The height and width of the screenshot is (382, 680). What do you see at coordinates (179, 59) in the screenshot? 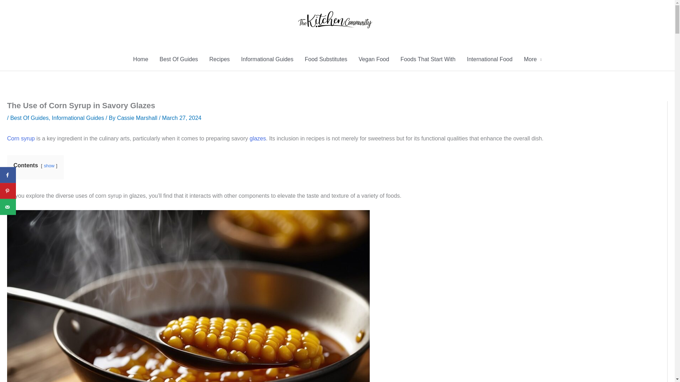
I see `Best Of Guides` at bounding box center [179, 59].